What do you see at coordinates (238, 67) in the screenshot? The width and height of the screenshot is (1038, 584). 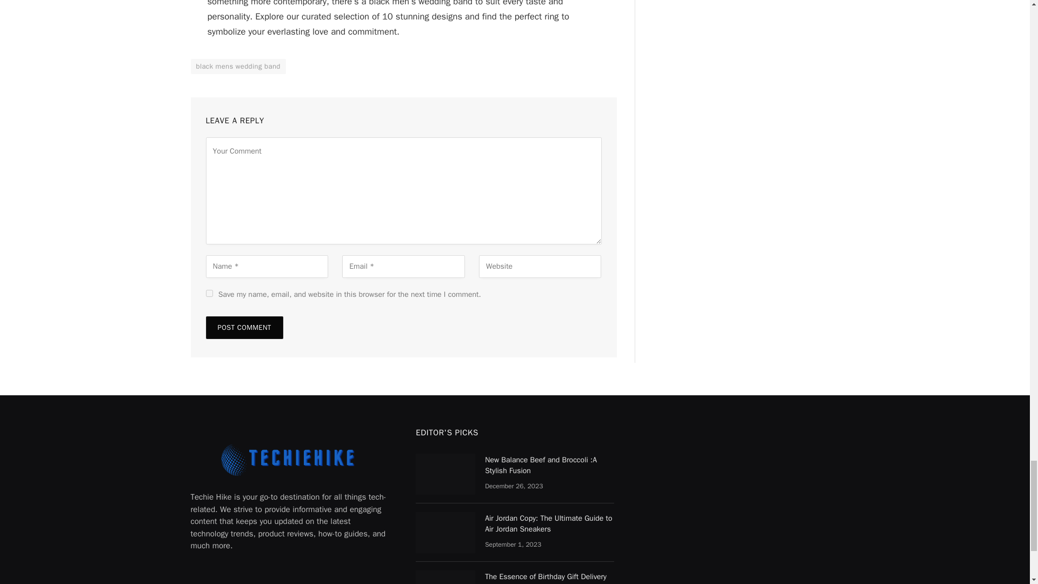 I see `black mens wedding band` at bounding box center [238, 67].